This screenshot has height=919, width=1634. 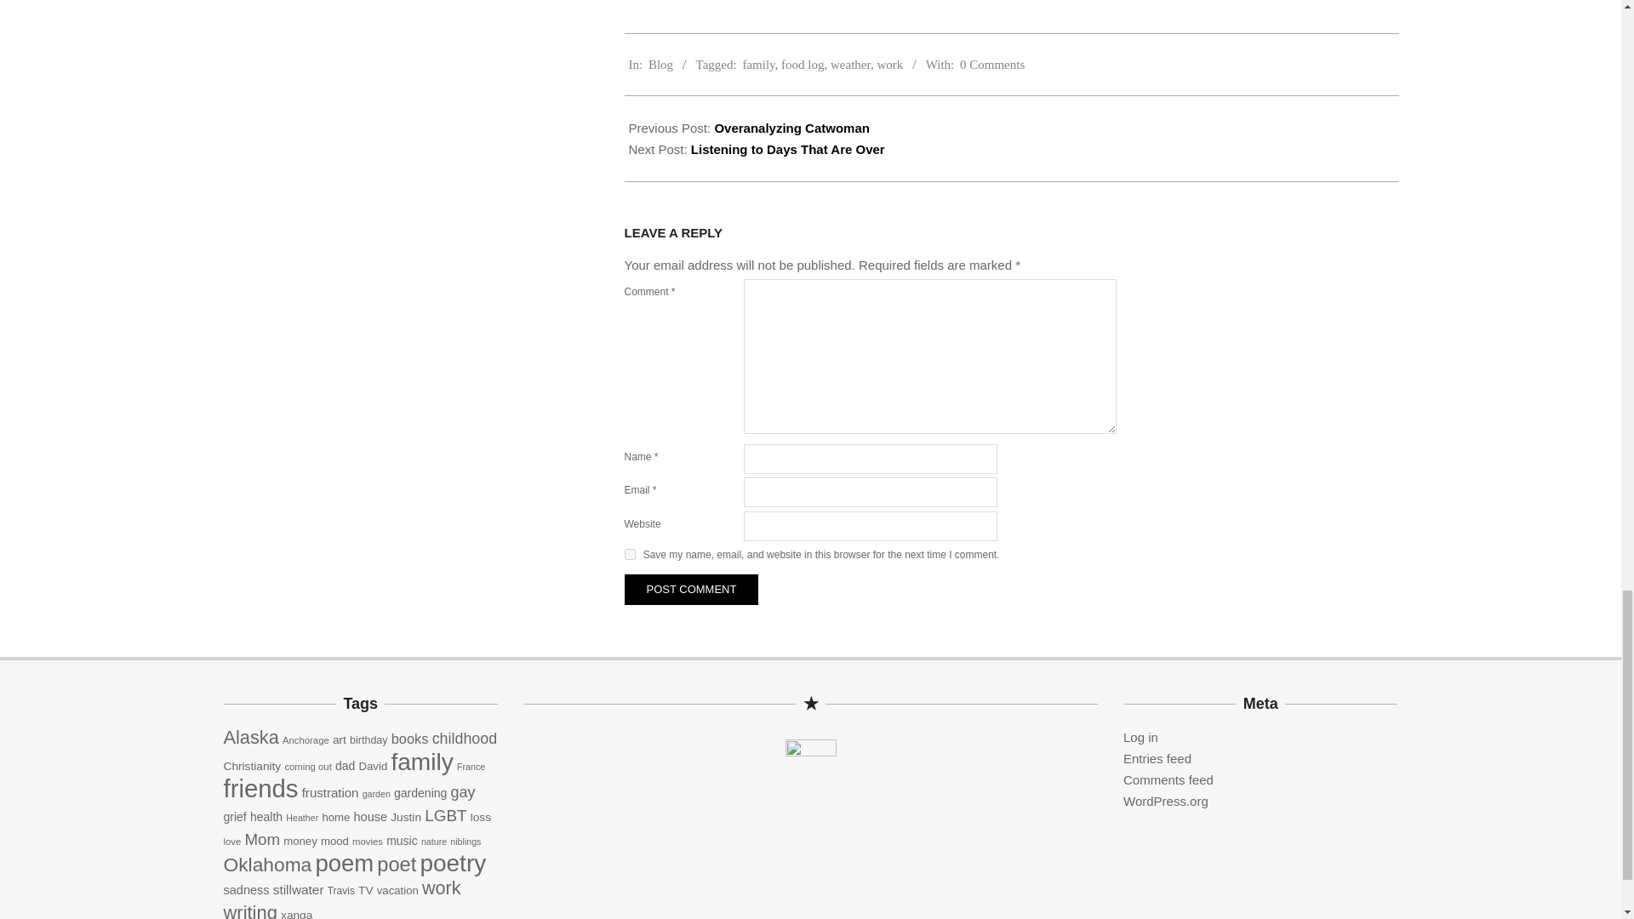 I want to click on Overanalyzing Catwoman, so click(x=791, y=128).